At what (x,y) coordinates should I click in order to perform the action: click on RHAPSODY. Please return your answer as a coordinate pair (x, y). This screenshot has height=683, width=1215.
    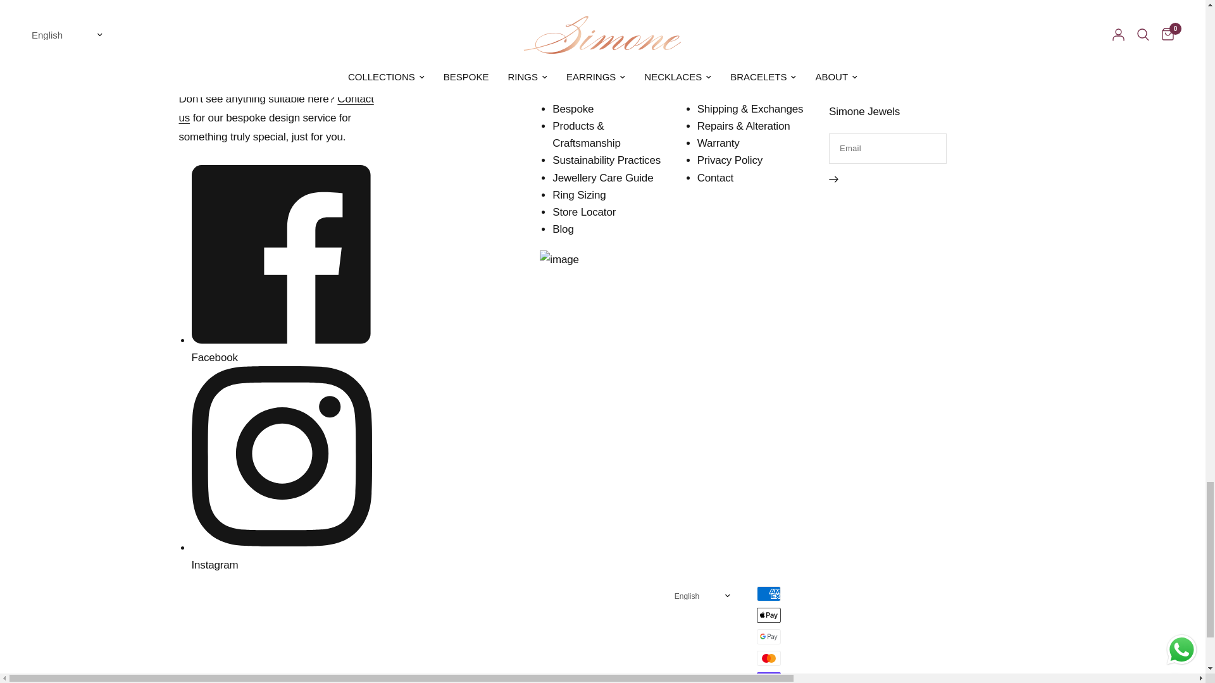
    Looking at the image, I should click on (313, 34).